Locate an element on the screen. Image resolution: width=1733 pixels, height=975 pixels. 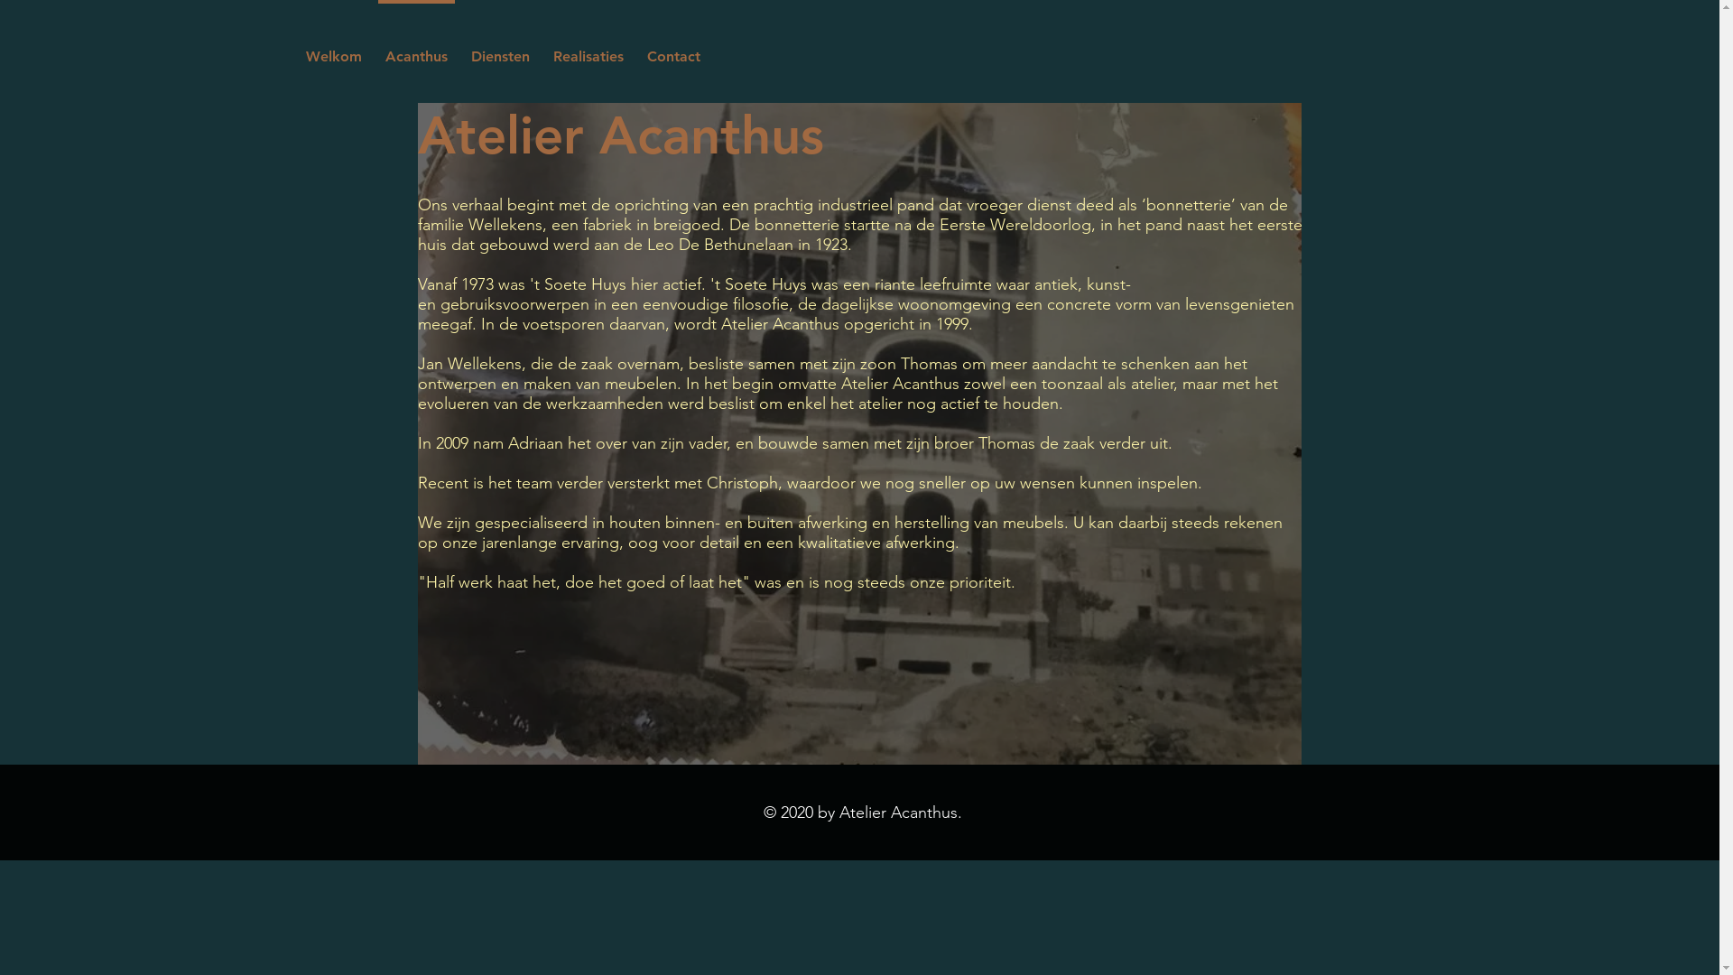
Contact is located at coordinates (673, 49).